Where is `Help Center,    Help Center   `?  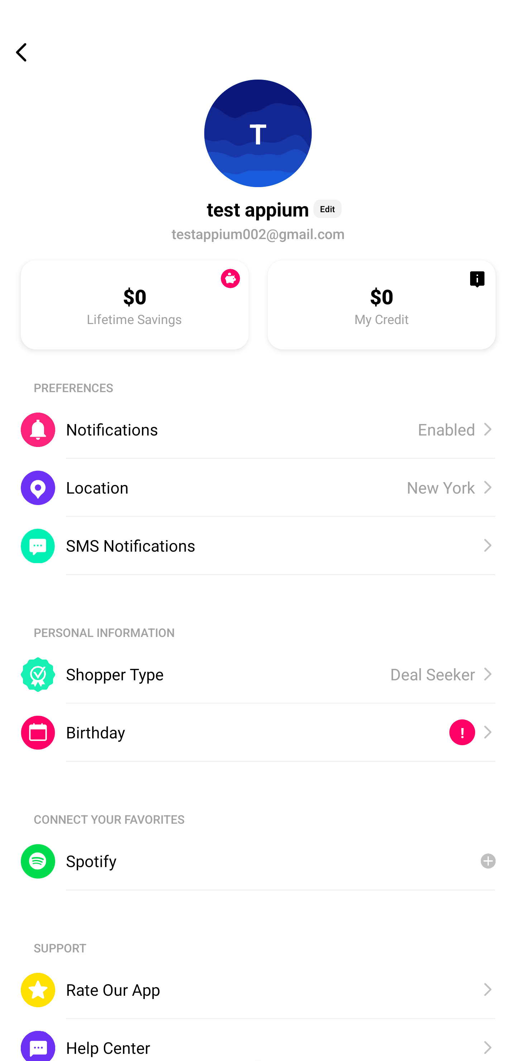
Help Center,    Help Center    is located at coordinates (258, 1039).